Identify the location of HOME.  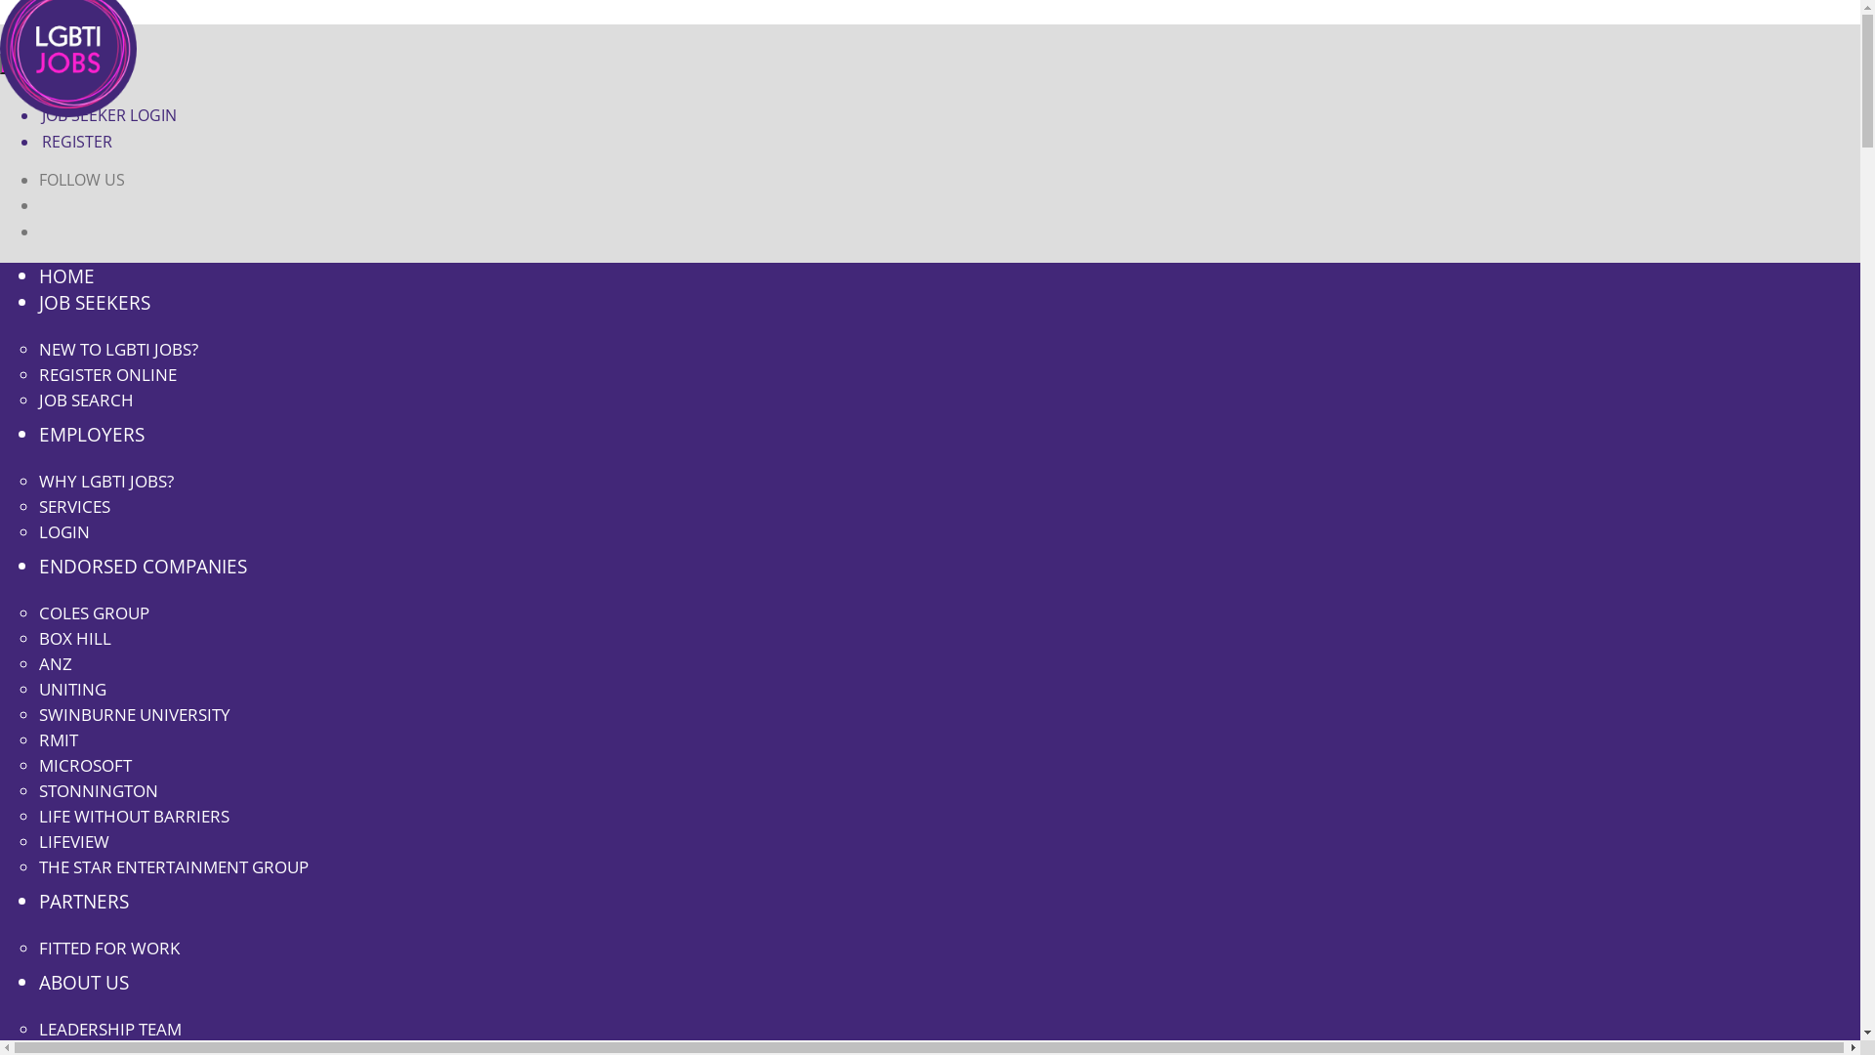
(66, 275).